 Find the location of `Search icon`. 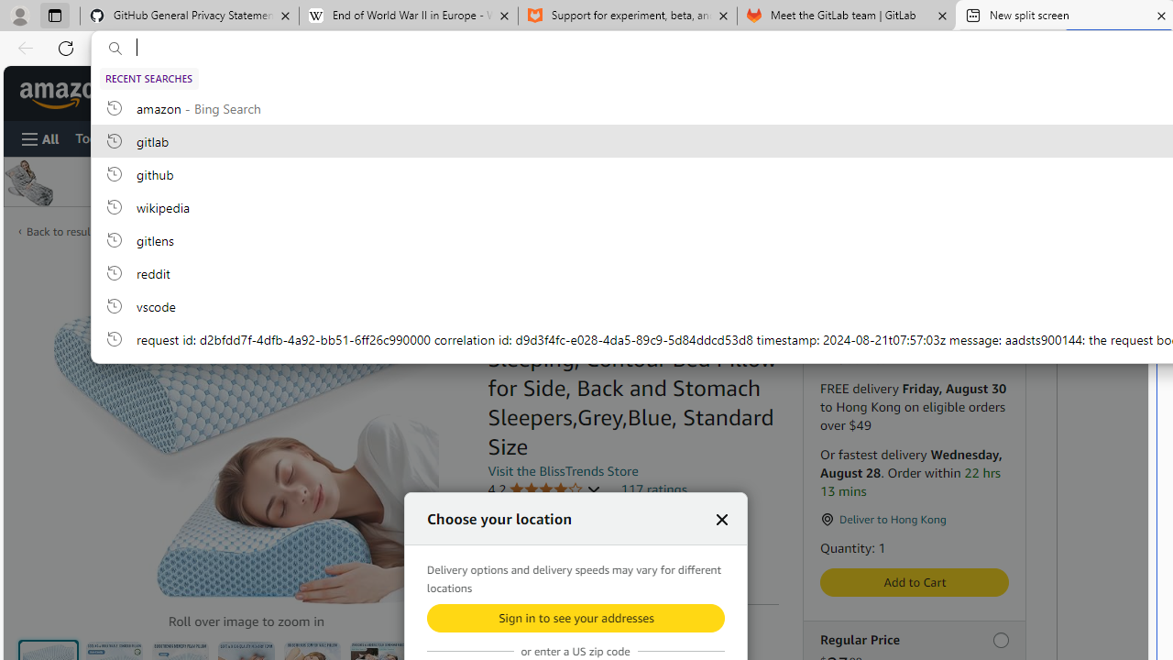

Search icon is located at coordinates (115, 49).